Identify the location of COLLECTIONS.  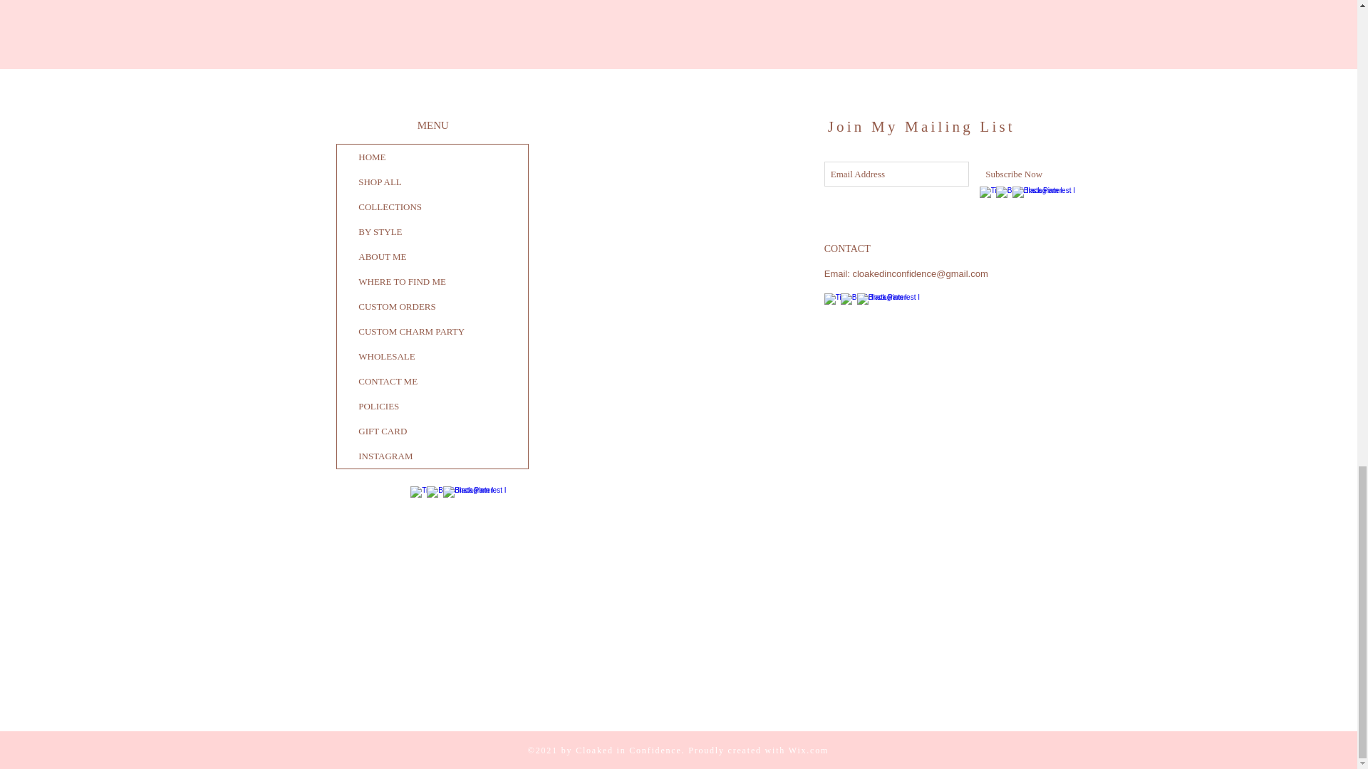
(432, 206).